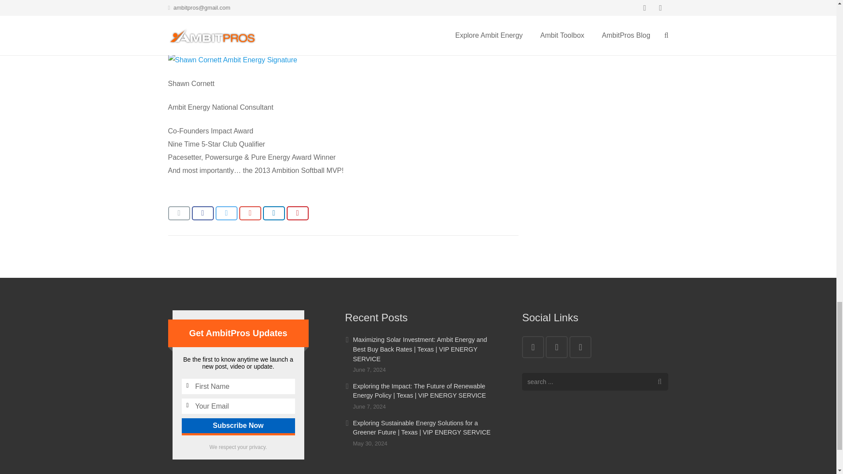 The width and height of the screenshot is (843, 474). What do you see at coordinates (297, 213) in the screenshot?
I see `Pin this` at bounding box center [297, 213].